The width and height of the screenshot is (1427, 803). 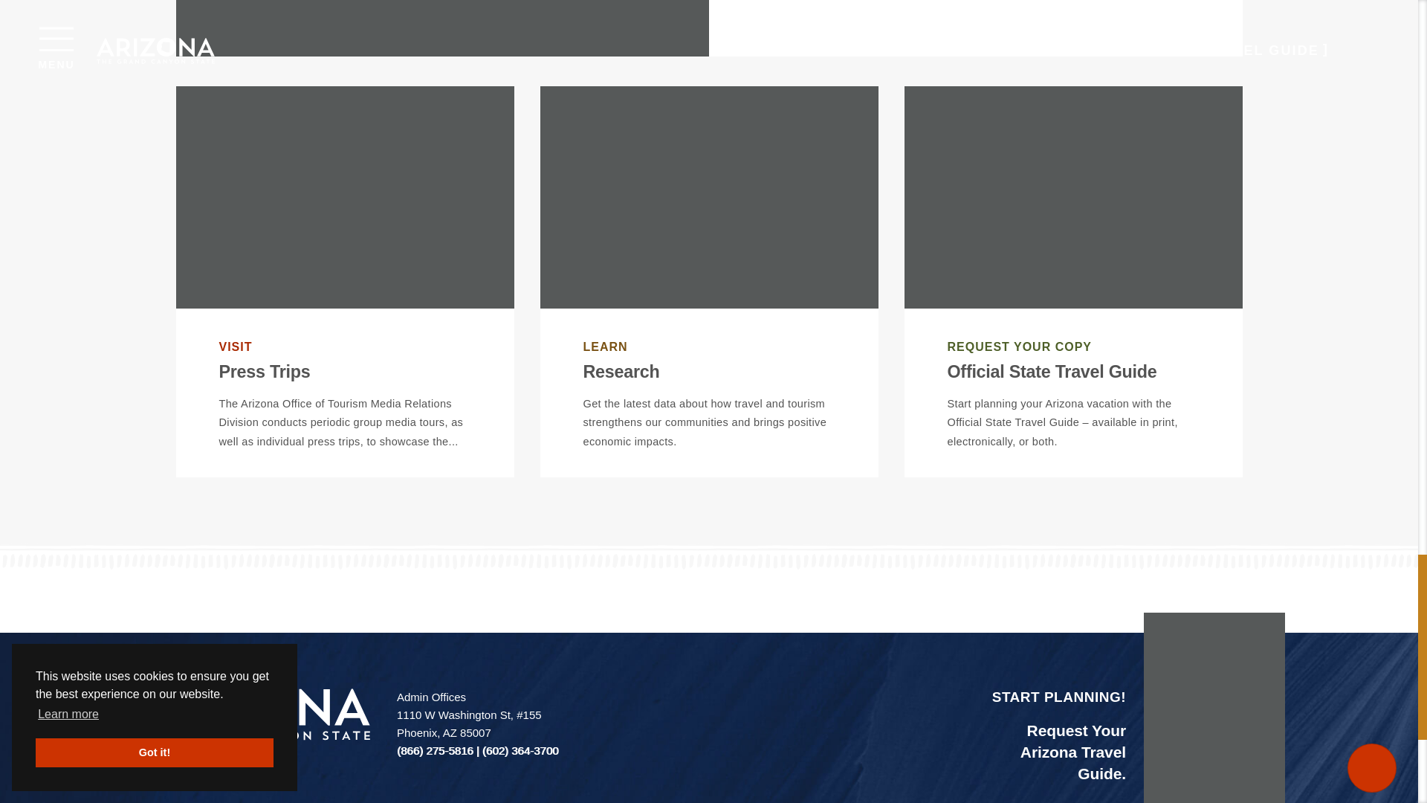 I want to click on Research, so click(x=621, y=372).